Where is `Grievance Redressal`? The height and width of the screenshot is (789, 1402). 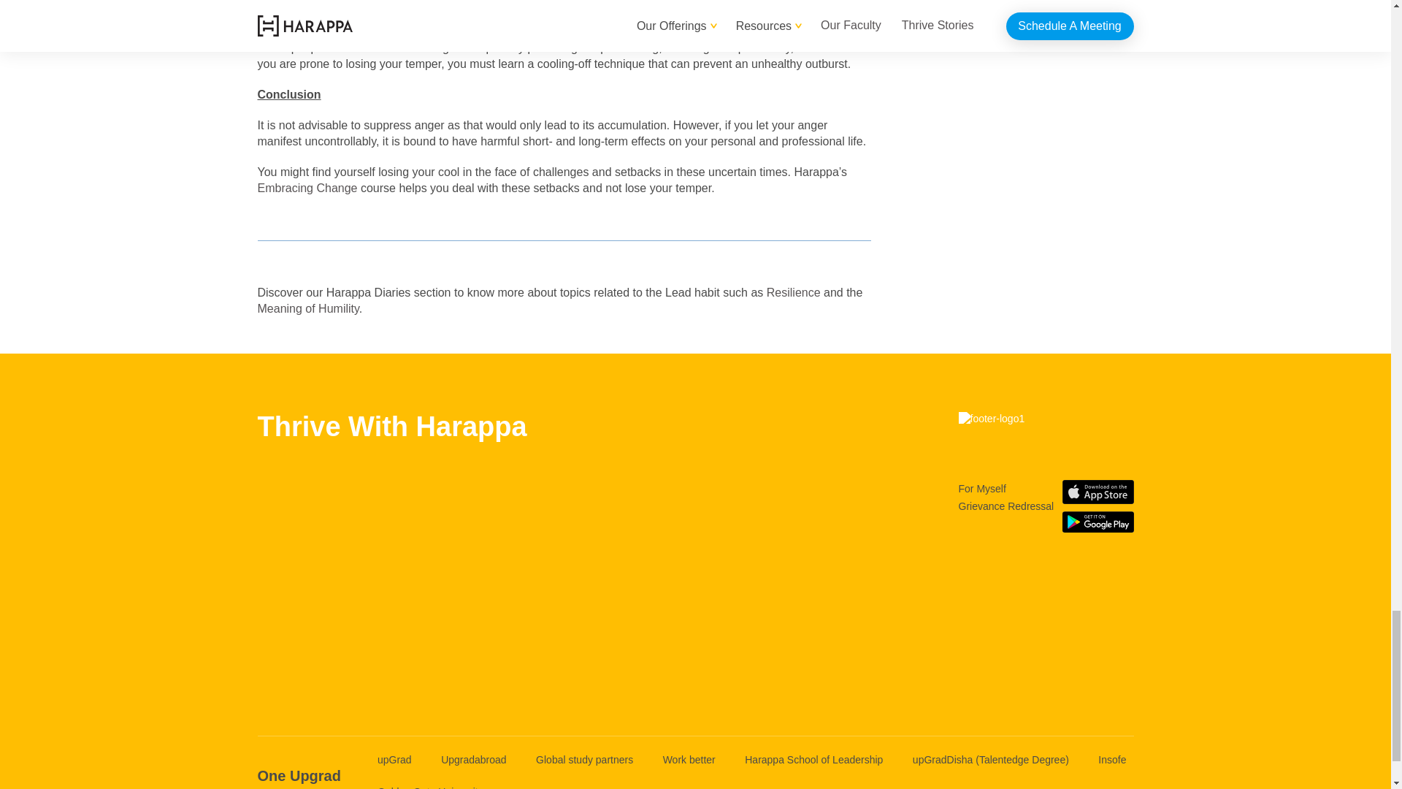
Grievance Redressal is located at coordinates (1005, 506).